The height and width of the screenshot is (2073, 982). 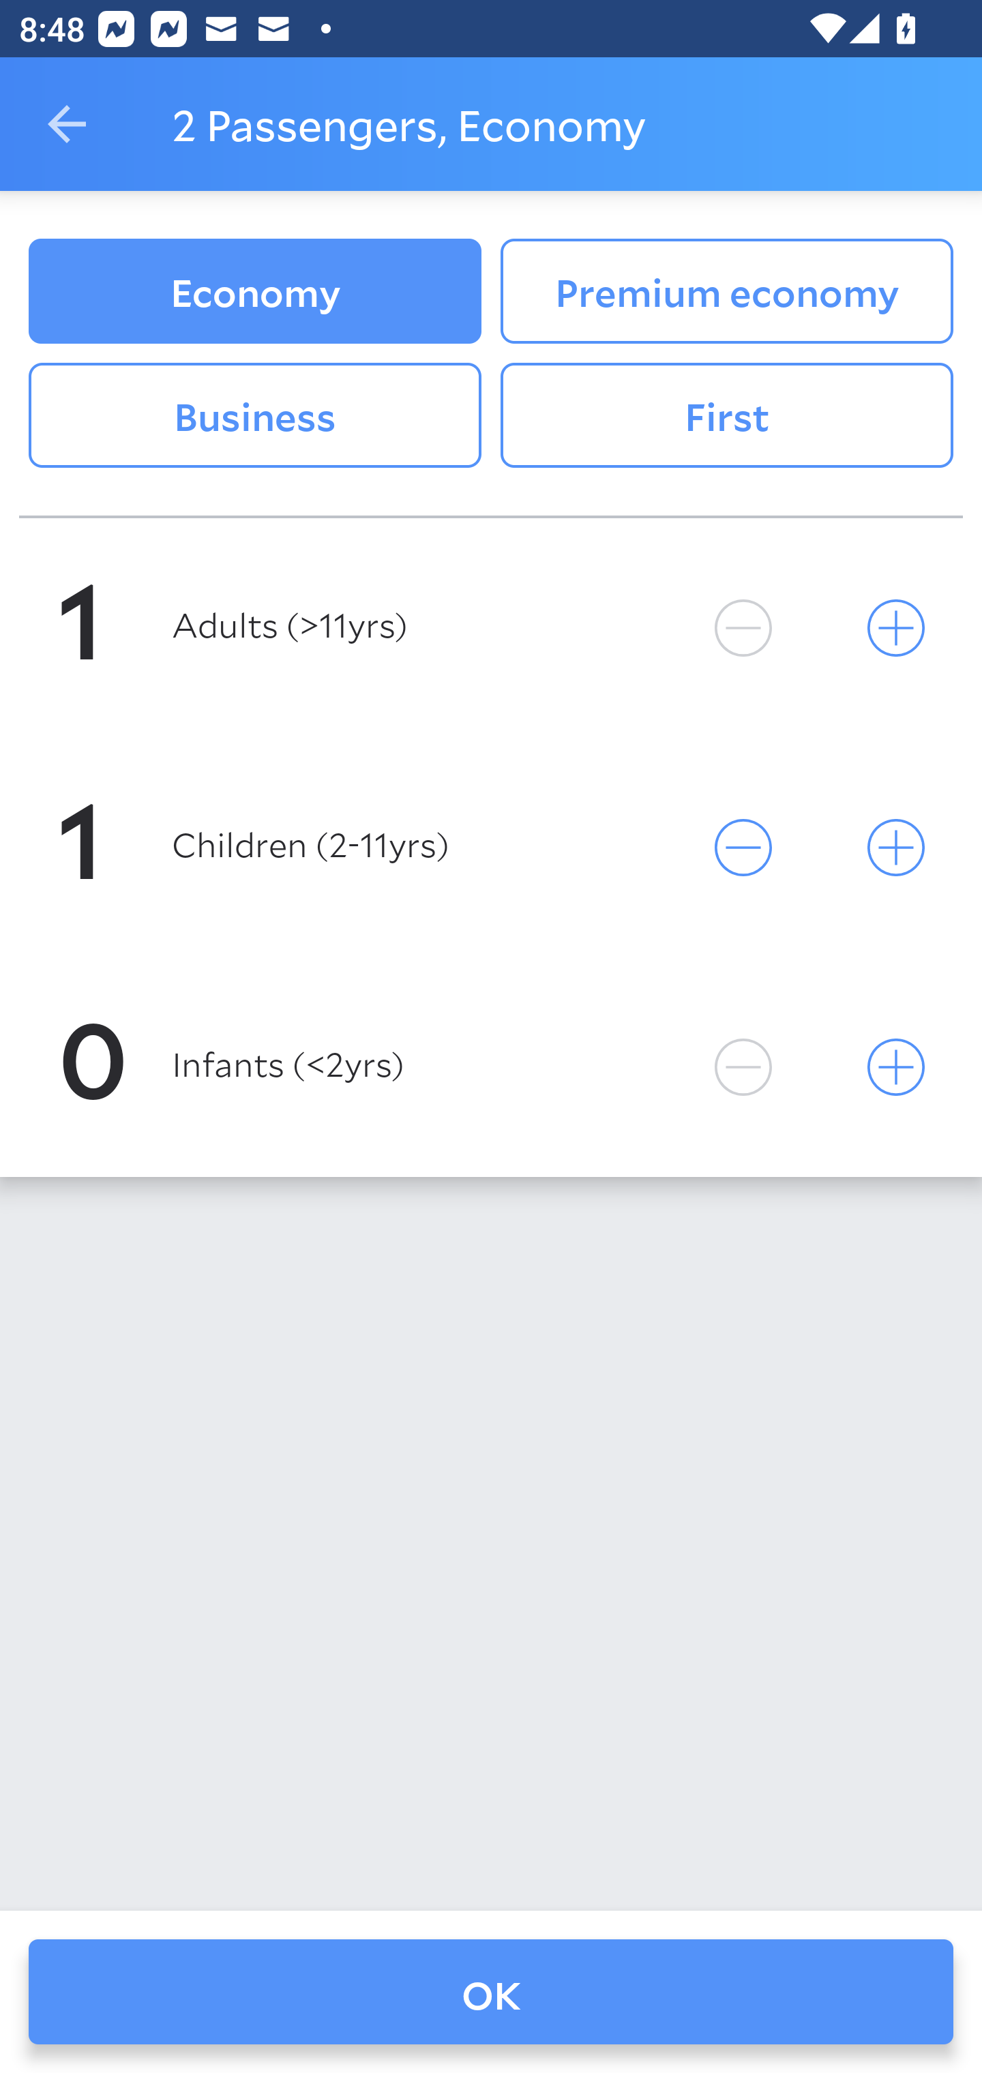 What do you see at coordinates (254, 290) in the screenshot?
I see `Economy` at bounding box center [254, 290].